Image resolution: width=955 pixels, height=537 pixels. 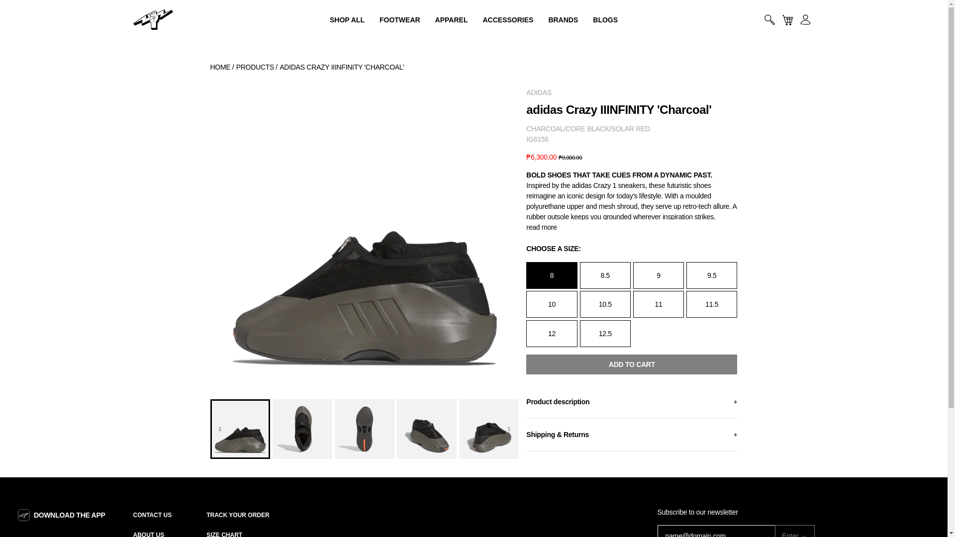 I want to click on SHOP ALL, so click(x=347, y=20).